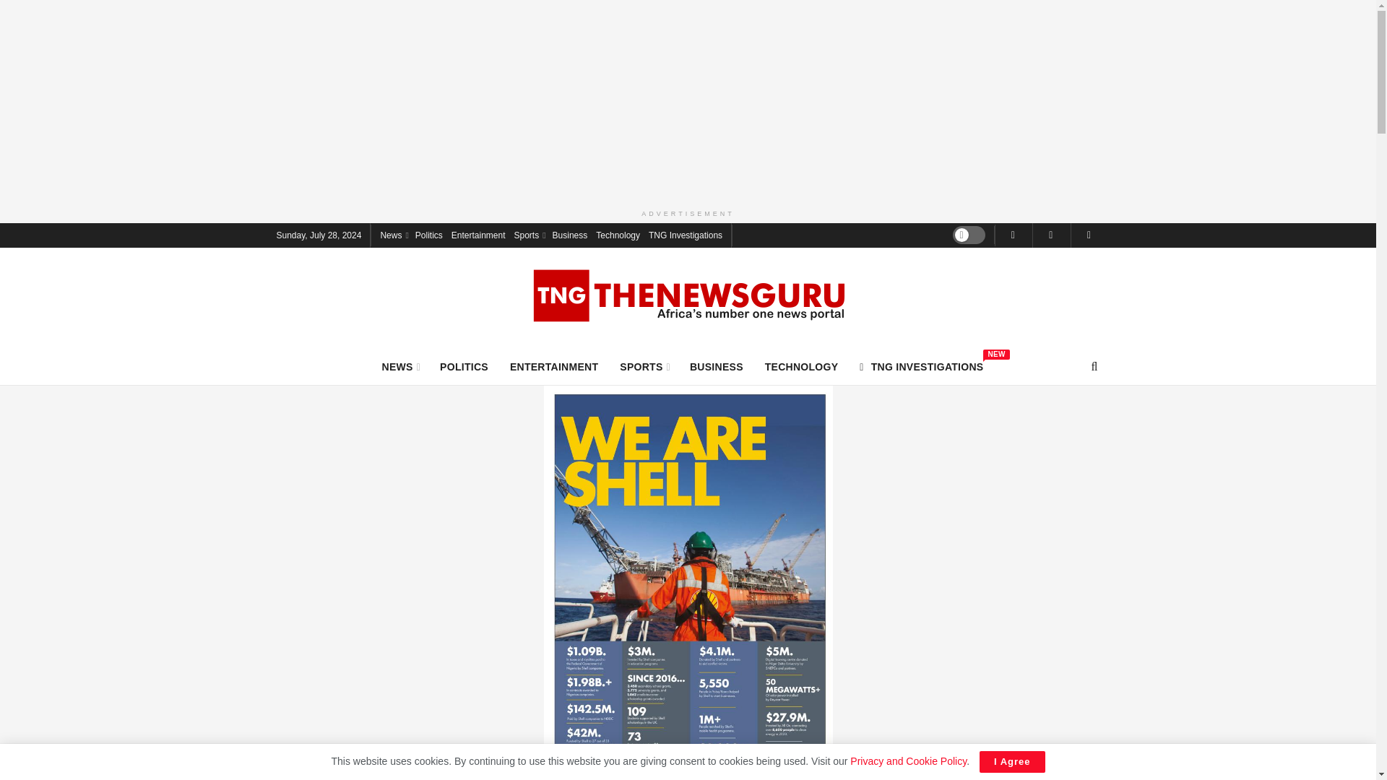  Describe the element at coordinates (393, 234) in the screenshot. I see `News` at that location.